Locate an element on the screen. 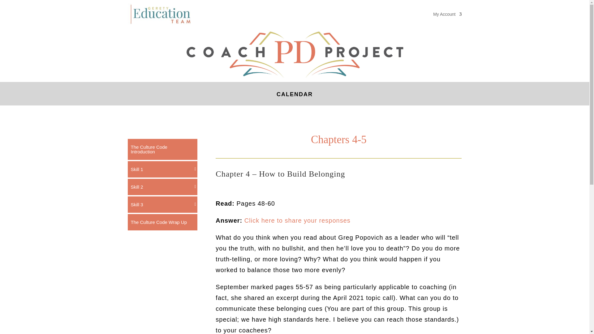 This screenshot has width=594, height=334. Click here to share your responses is located at coordinates (297, 220).